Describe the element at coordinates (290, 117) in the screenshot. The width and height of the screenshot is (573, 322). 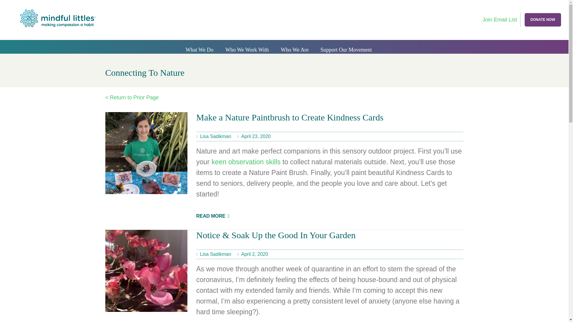
I see `Make a Nature Paintbrush to Create Kindness Cards` at that location.